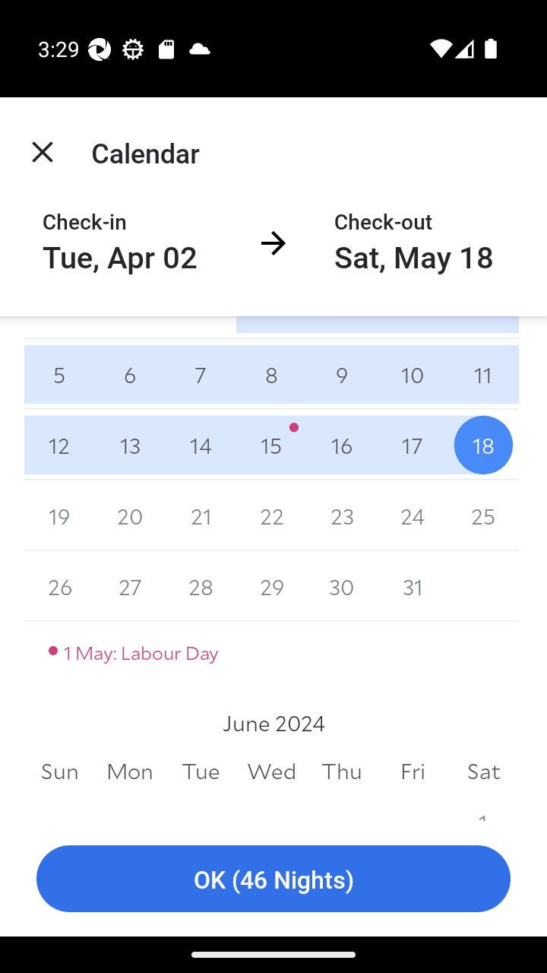 The height and width of the screenshot is (973, 547). I want to click on 17 17 May 2024, so click(412, 445).